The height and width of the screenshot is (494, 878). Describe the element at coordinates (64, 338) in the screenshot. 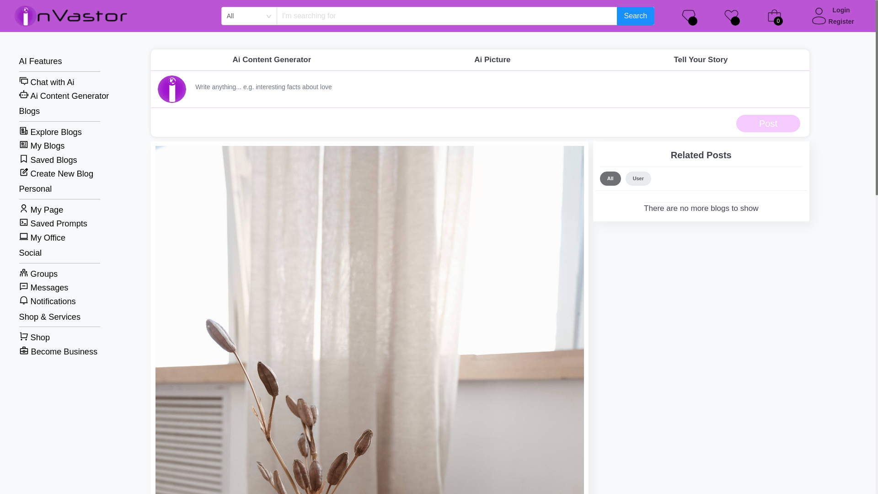

I see `Shop` at that location.